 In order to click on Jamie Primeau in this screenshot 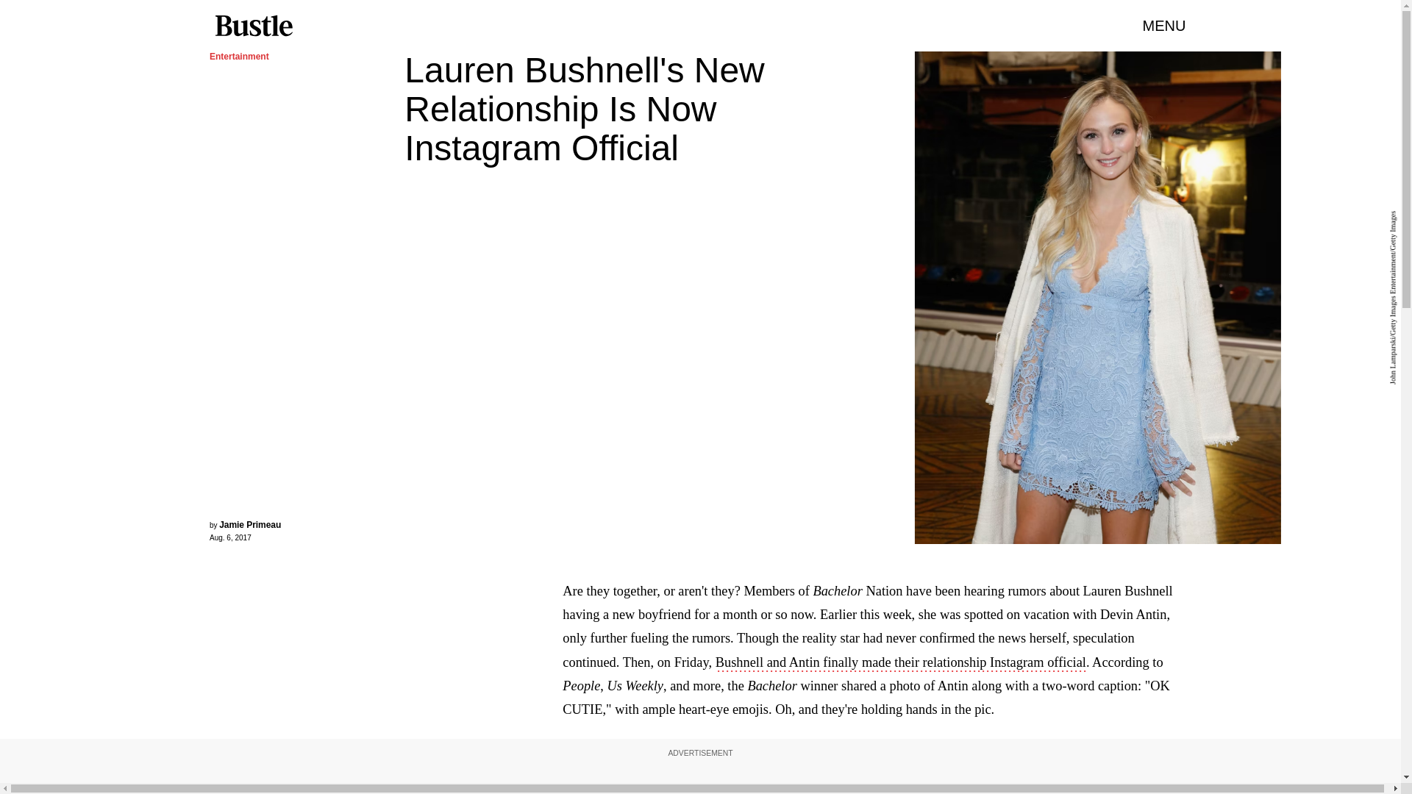, I will do `click(250, 525)`.